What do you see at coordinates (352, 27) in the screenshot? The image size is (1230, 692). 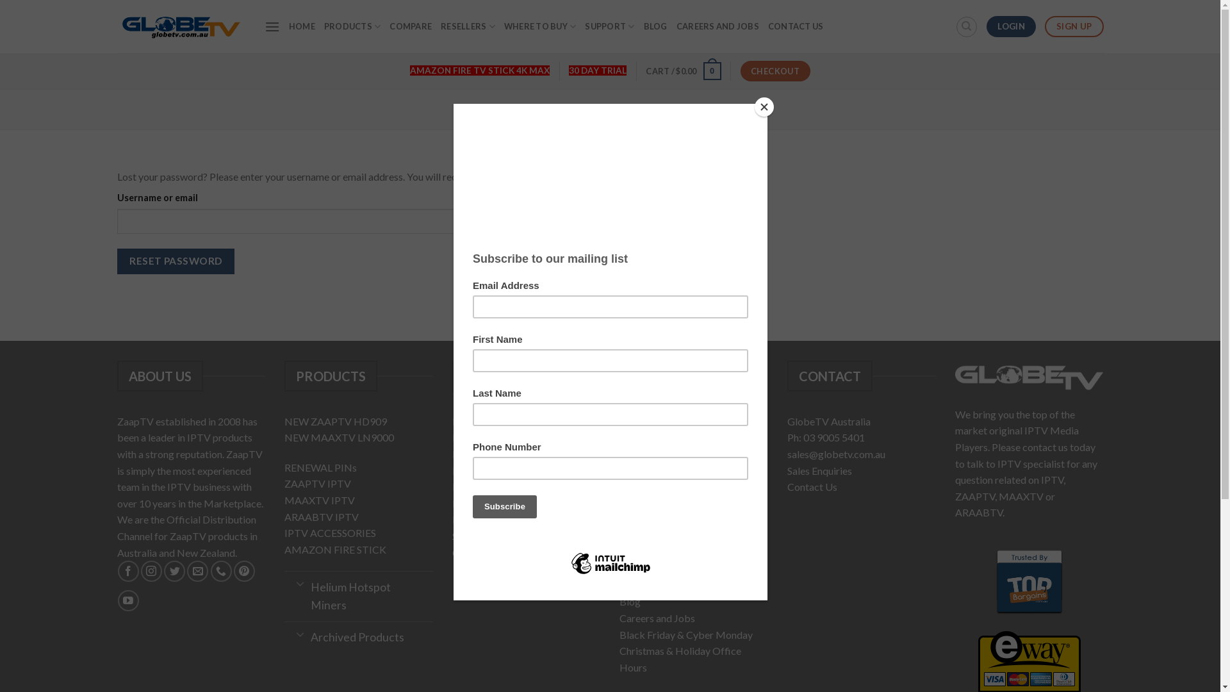 I see `PRODUCTS` at bounding box center [352, 27].